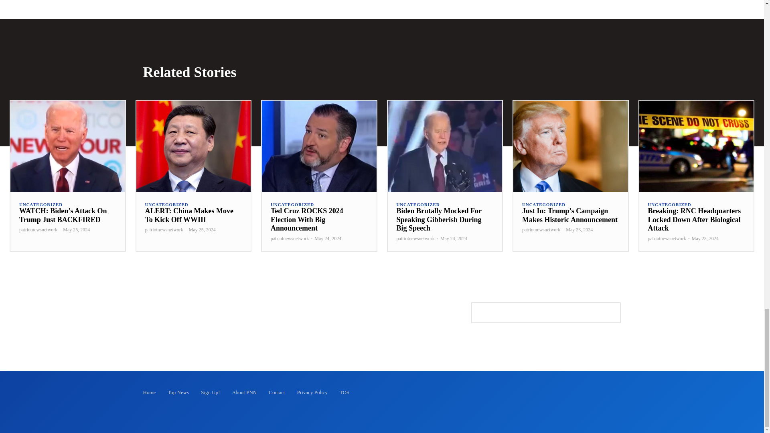 The image size is (770, 433). I want to click on Ted Cruz ROCKS 2024 Election With Big Announcement, so click(307, 219).